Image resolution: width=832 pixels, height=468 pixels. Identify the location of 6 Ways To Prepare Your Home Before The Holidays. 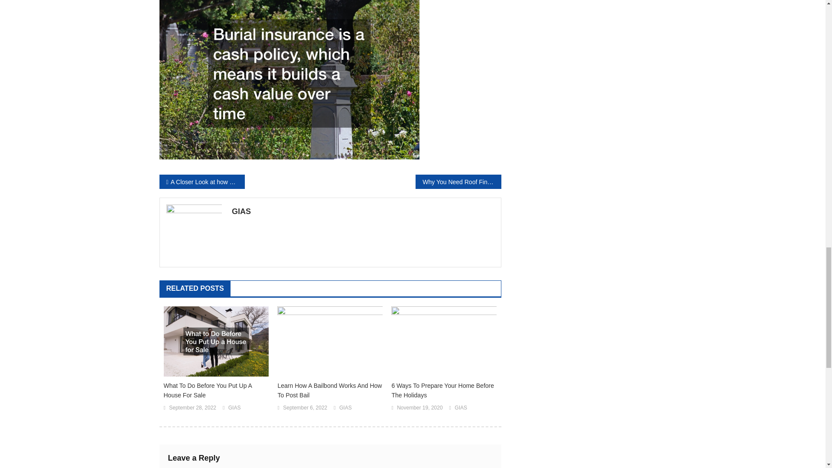
(444, 390).